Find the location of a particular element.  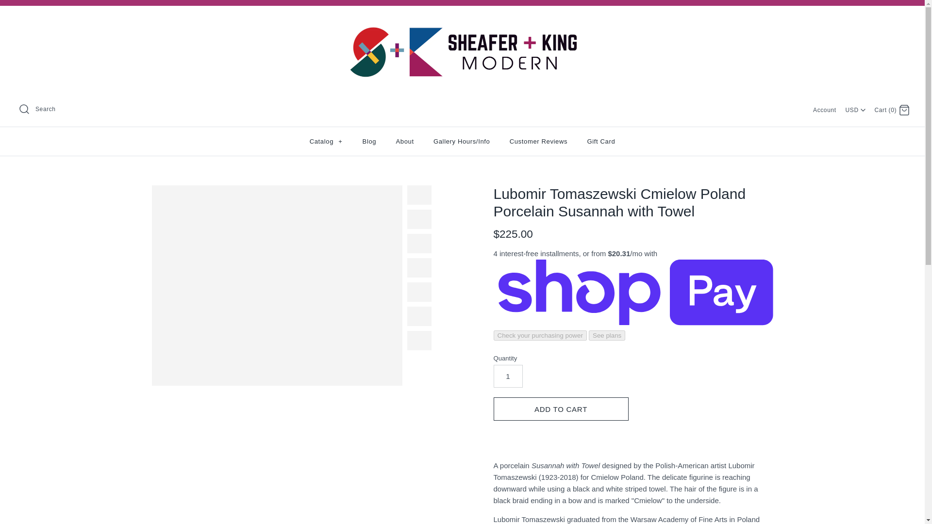

1 is located at coordinates (507, 376).